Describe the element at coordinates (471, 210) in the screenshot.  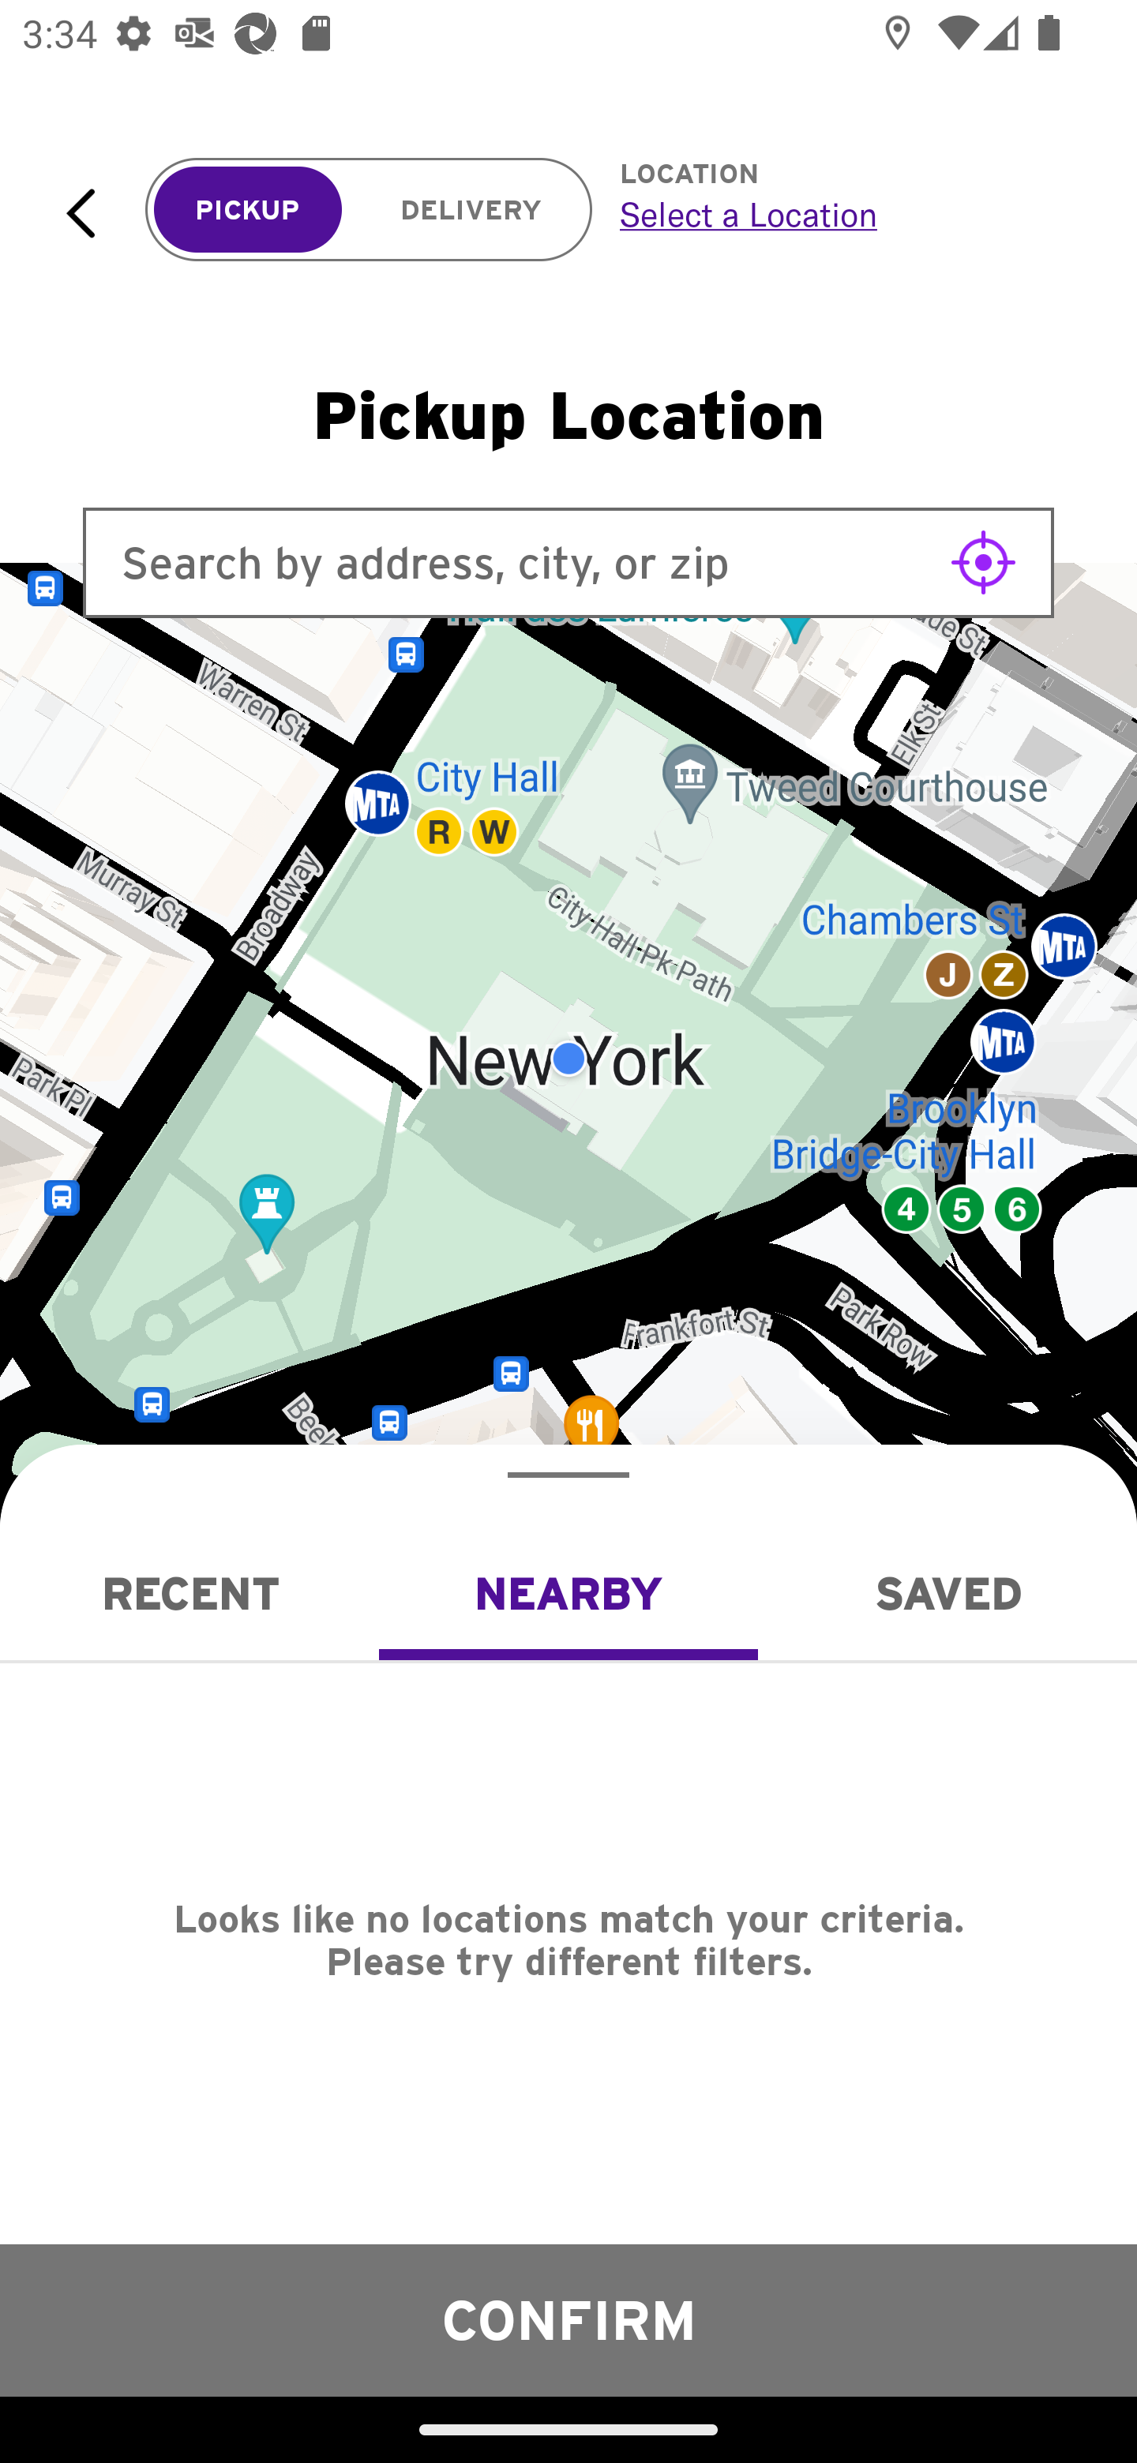
I see `DELIVERY` at that location.